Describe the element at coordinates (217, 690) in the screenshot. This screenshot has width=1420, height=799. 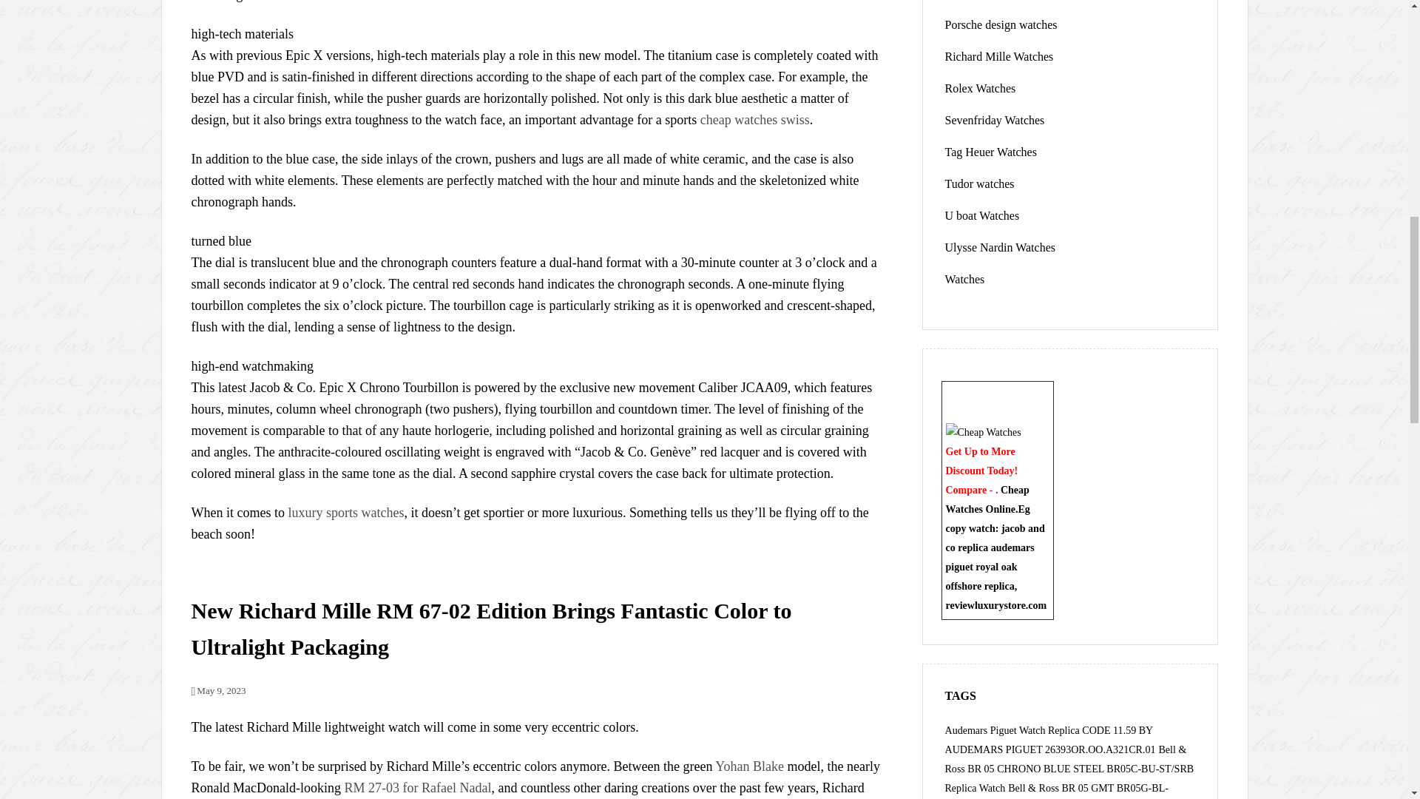
I see `May 9, 2023` at that location.